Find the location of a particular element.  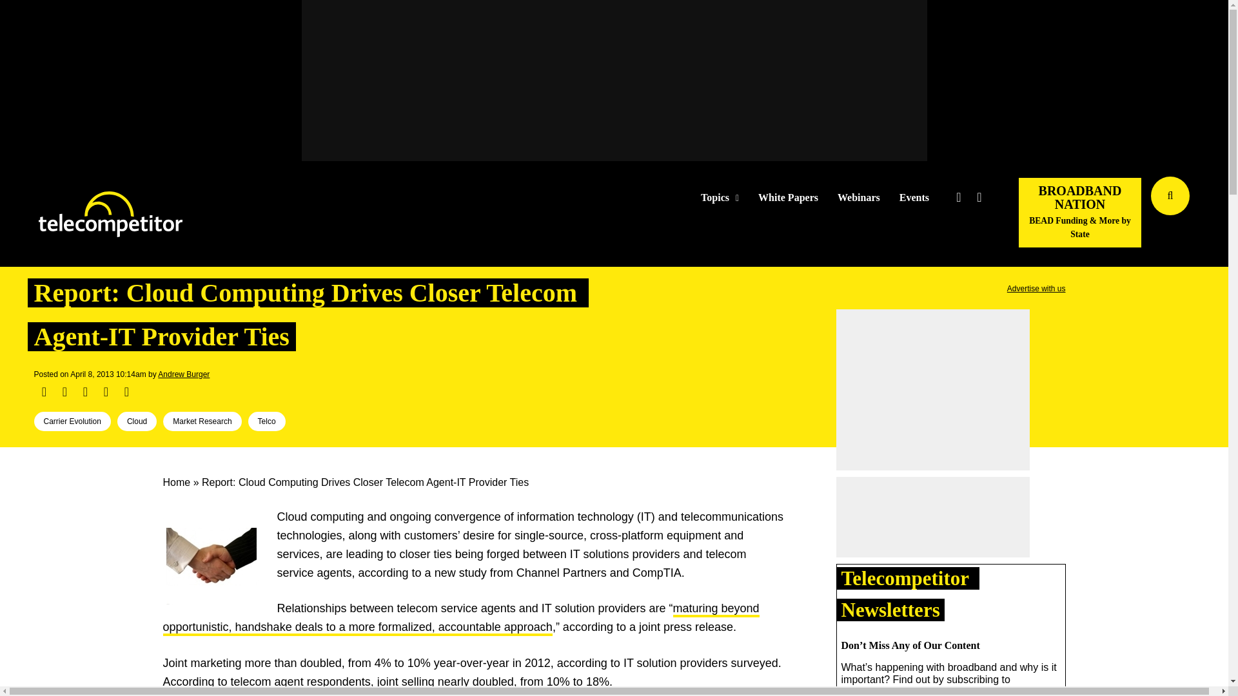

Follow Us on Twitter is located at coordinates (958, 197).